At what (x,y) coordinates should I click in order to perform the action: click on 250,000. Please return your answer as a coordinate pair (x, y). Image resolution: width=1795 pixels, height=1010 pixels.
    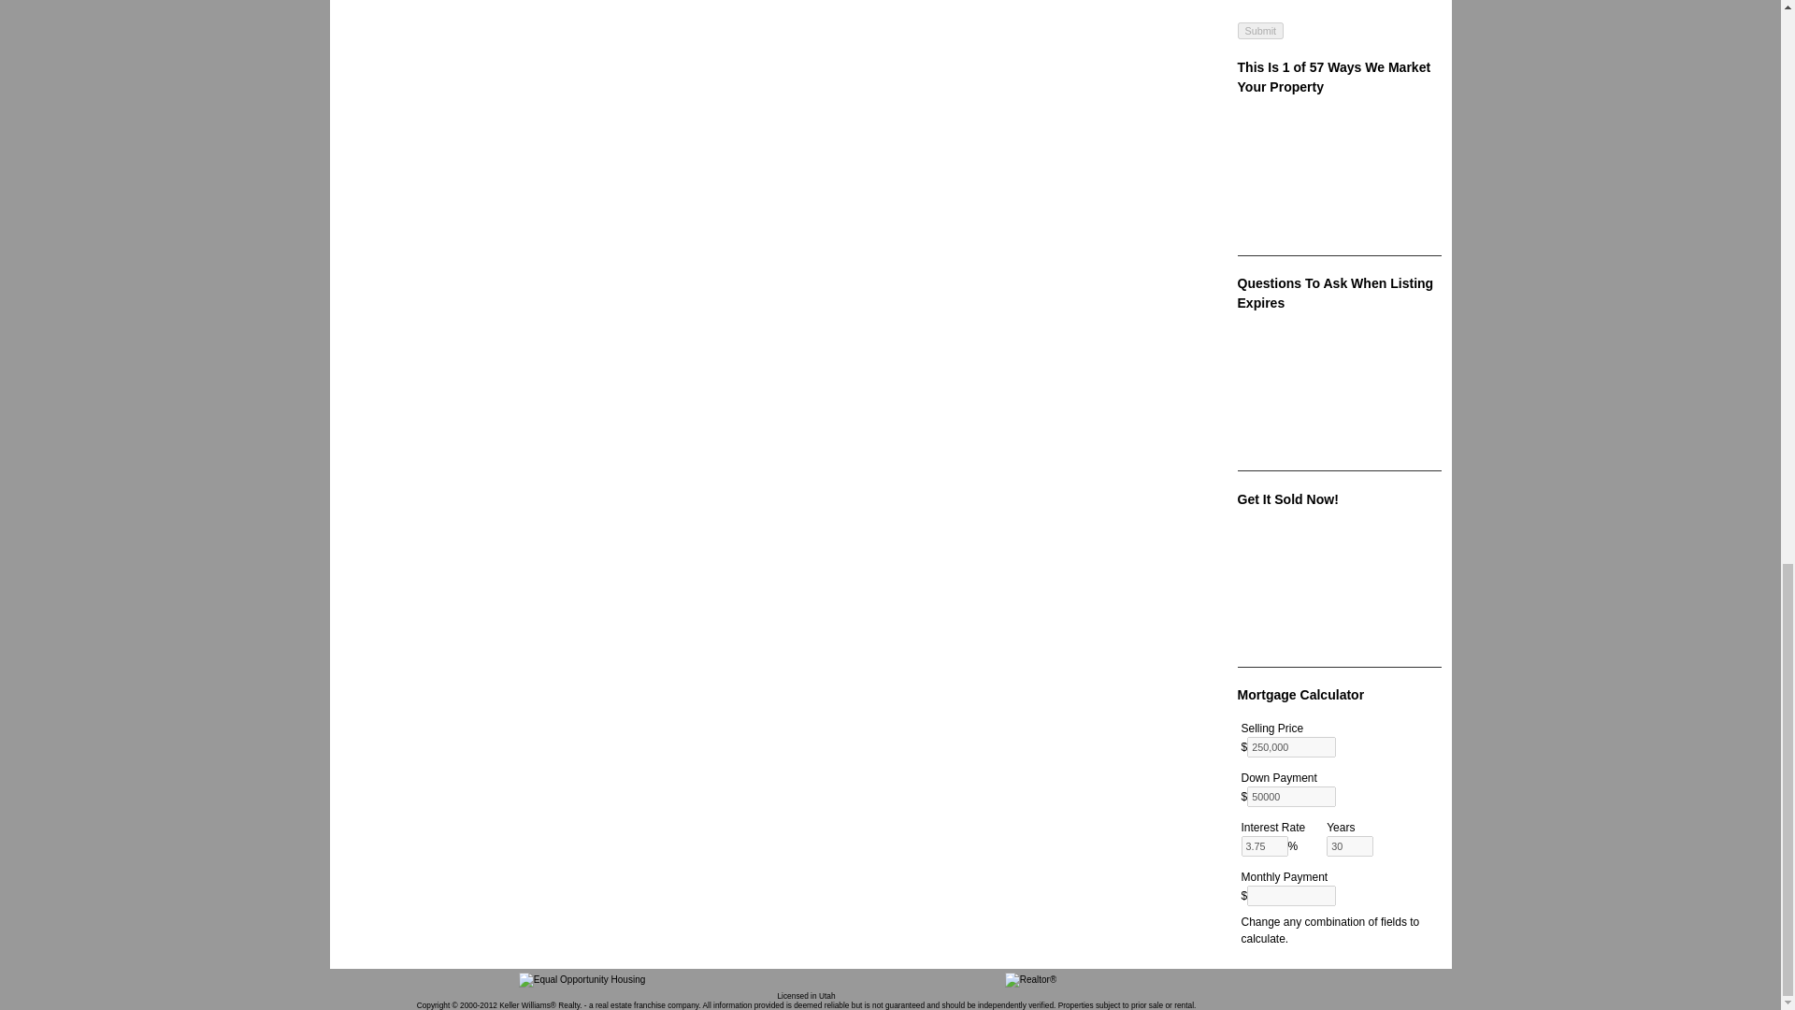
    Looking at the image, I should click on (1291, 747).